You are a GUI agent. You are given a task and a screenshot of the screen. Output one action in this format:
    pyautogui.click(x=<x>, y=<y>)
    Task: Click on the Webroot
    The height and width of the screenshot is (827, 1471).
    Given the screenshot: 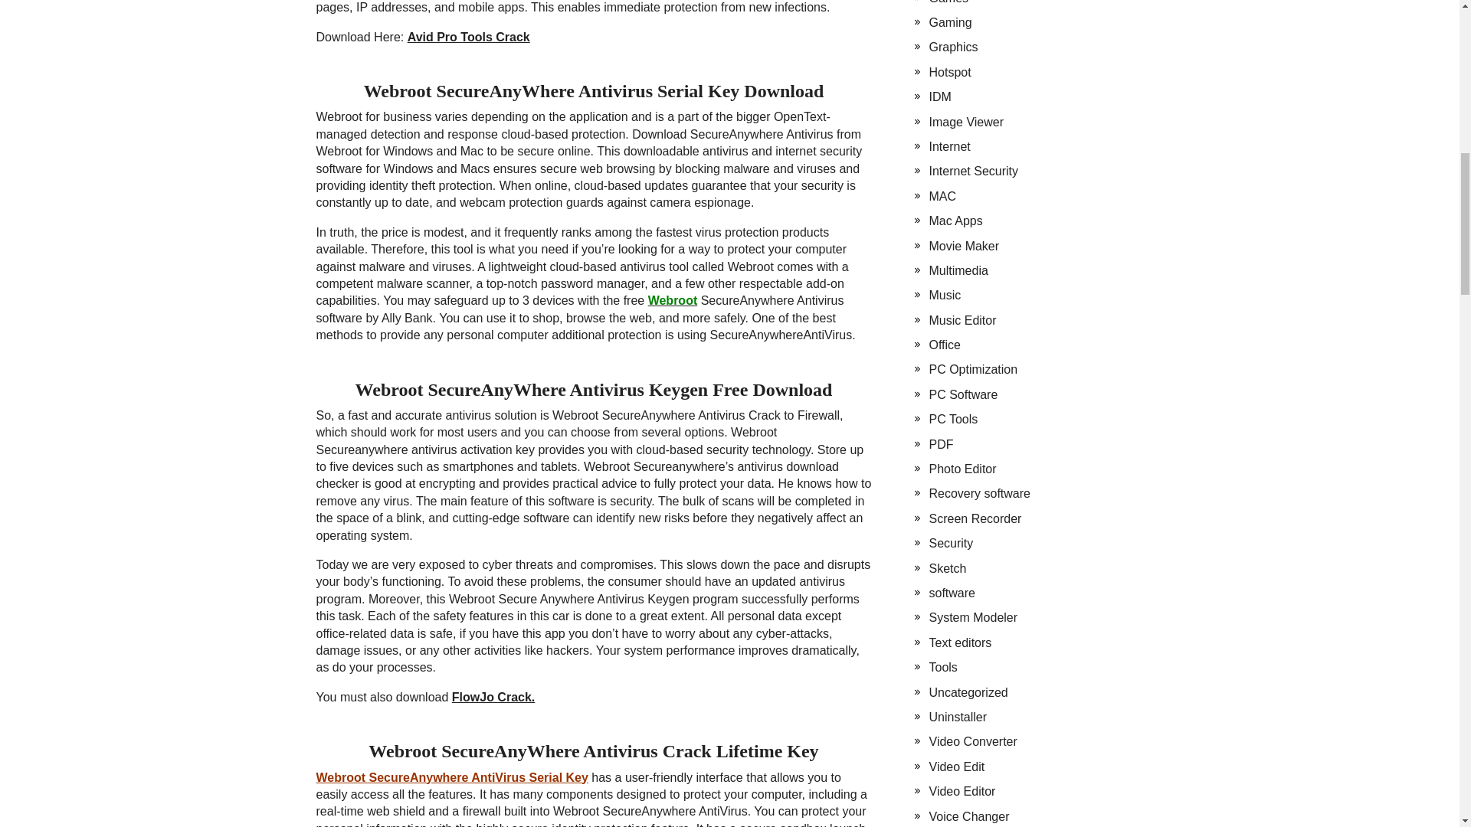 What is the action you would take?
    pyautogui.click(x=673, y=300)
    